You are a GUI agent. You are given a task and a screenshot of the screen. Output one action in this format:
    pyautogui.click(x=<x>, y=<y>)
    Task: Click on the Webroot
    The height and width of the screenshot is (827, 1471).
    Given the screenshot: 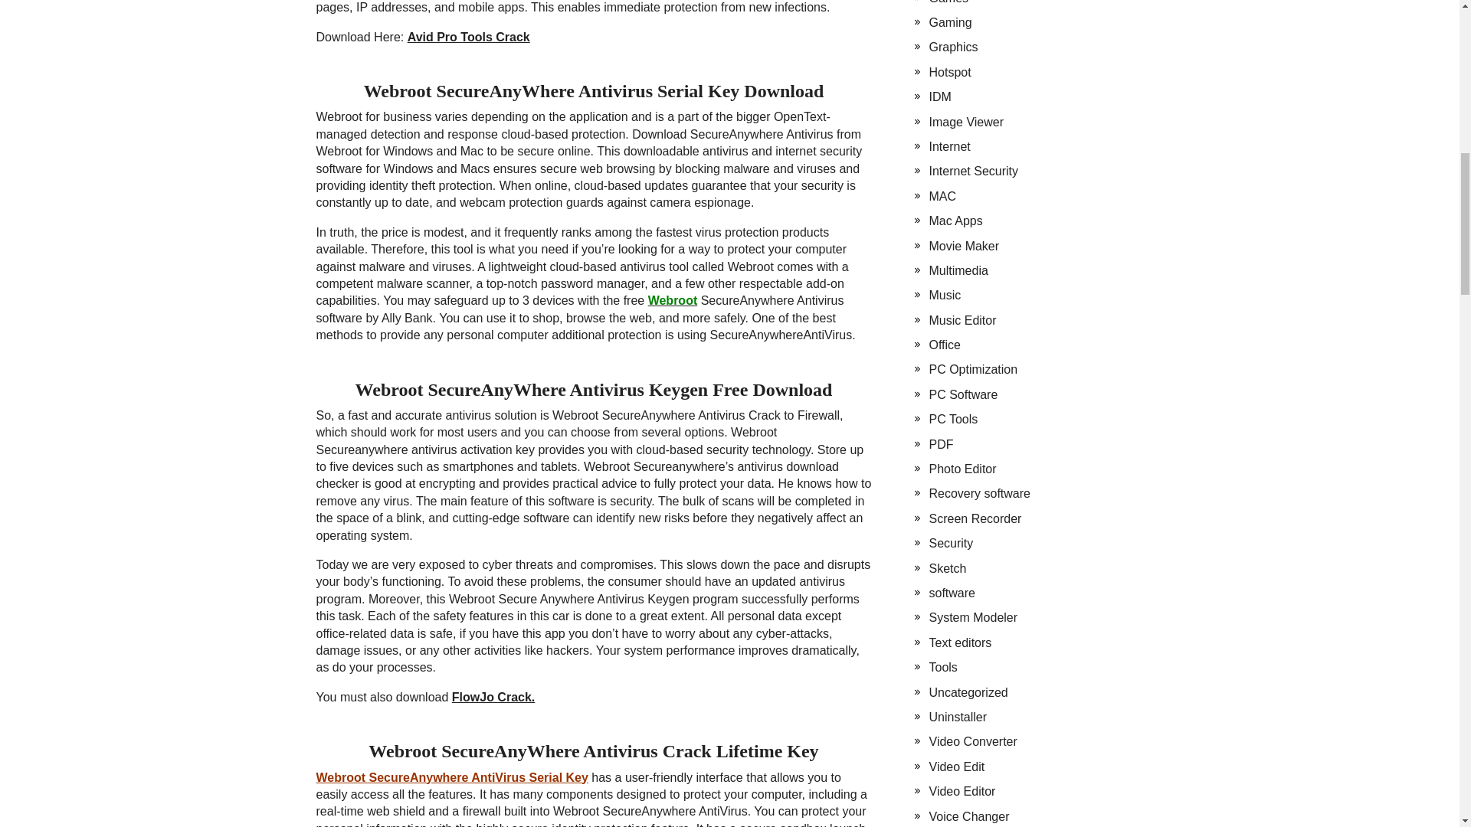 What is the action you would take?
    pyautogui.click(x=673, y=300)
    